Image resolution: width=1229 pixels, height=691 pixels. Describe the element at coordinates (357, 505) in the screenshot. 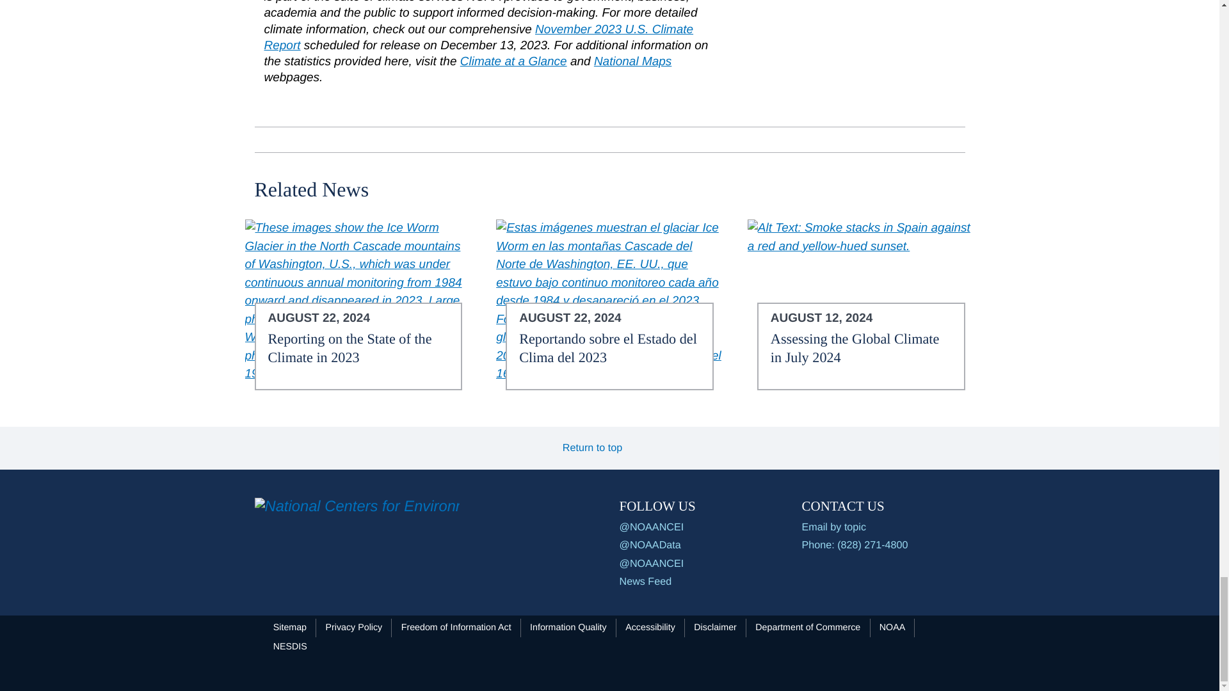

I see `National Centers for Environmental Information logo` at that location.